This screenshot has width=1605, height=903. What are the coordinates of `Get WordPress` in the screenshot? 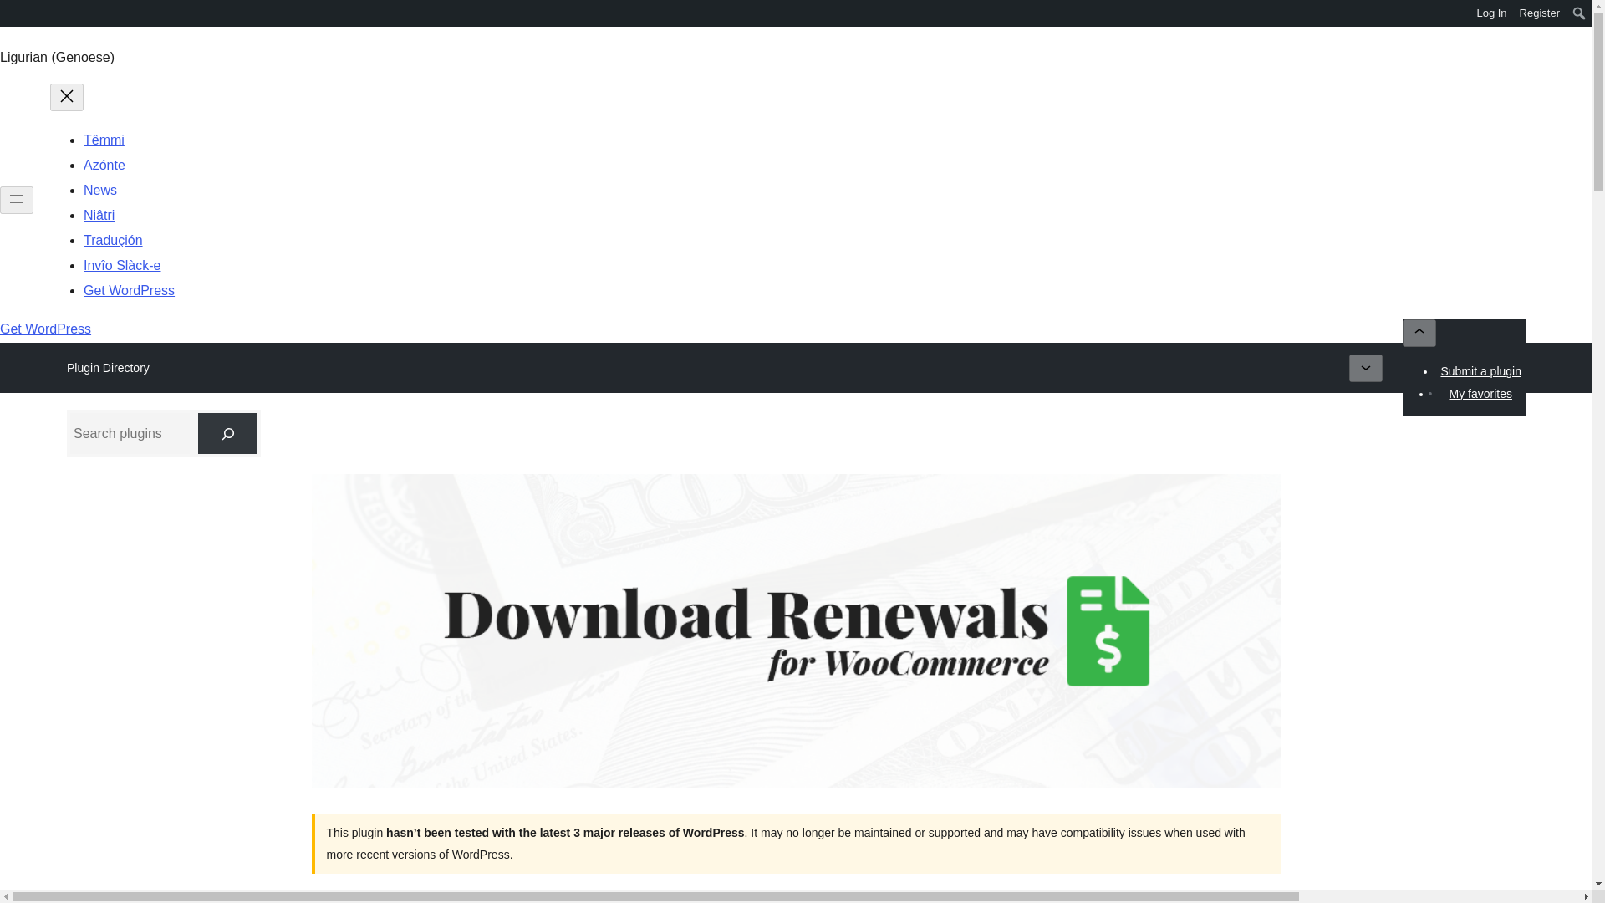 It's located at (129, 291).